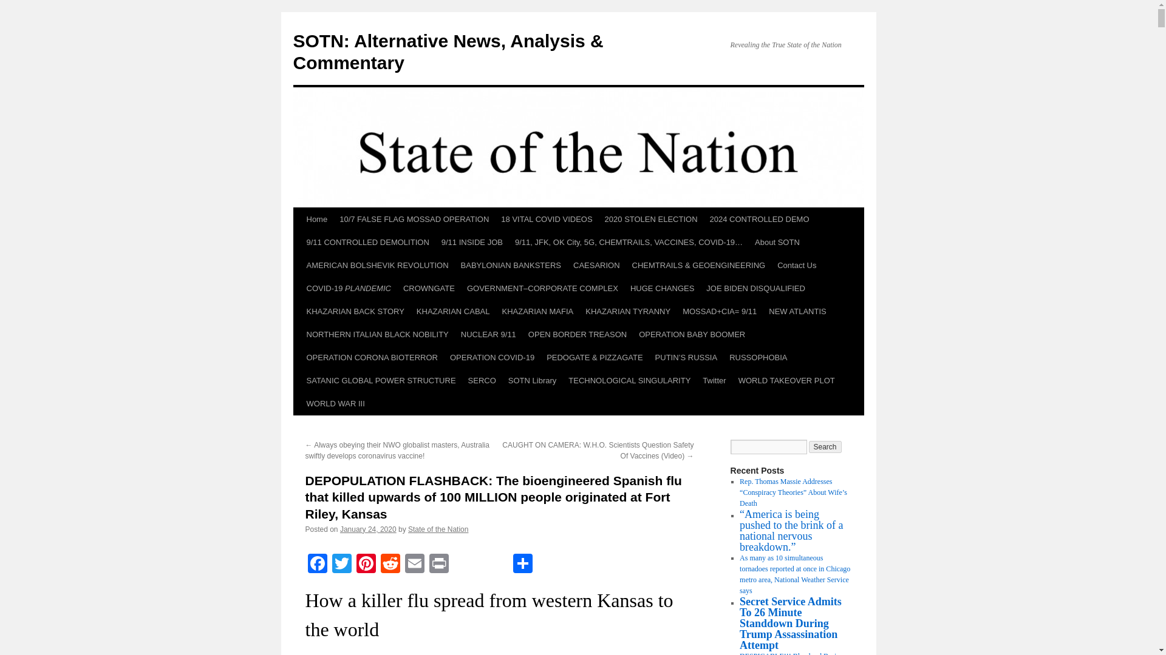 This screenshot has height=655, width=1166. I want to click on Email, so click(414, 565).